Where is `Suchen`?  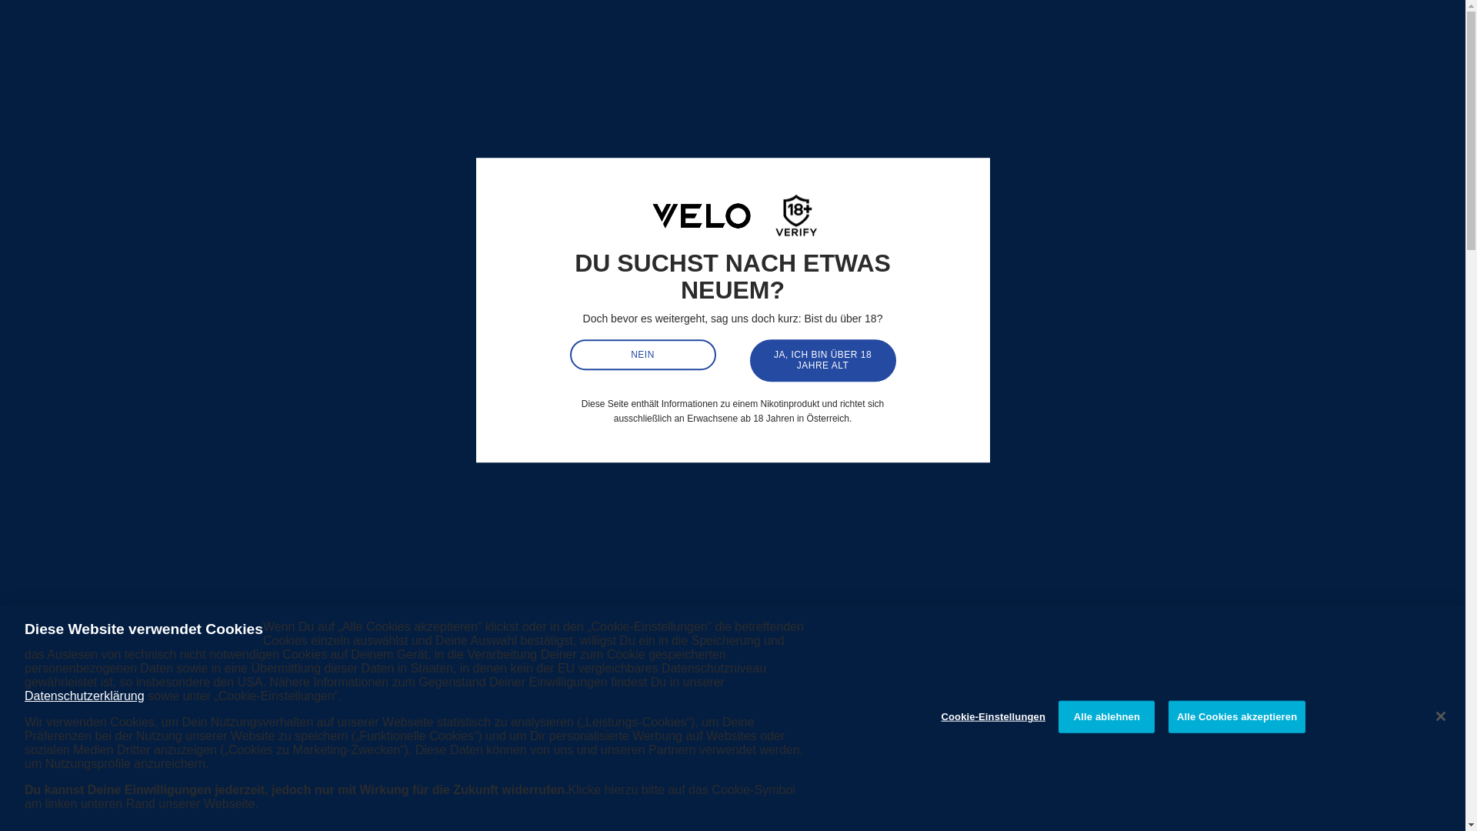
Suchen is located at coordinates (1220, 28).